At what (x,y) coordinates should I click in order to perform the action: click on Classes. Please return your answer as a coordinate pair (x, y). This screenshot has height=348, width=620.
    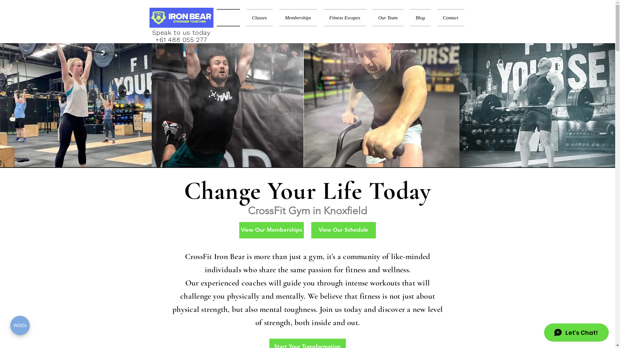
    Looking at the image, I should click on (259, 18).